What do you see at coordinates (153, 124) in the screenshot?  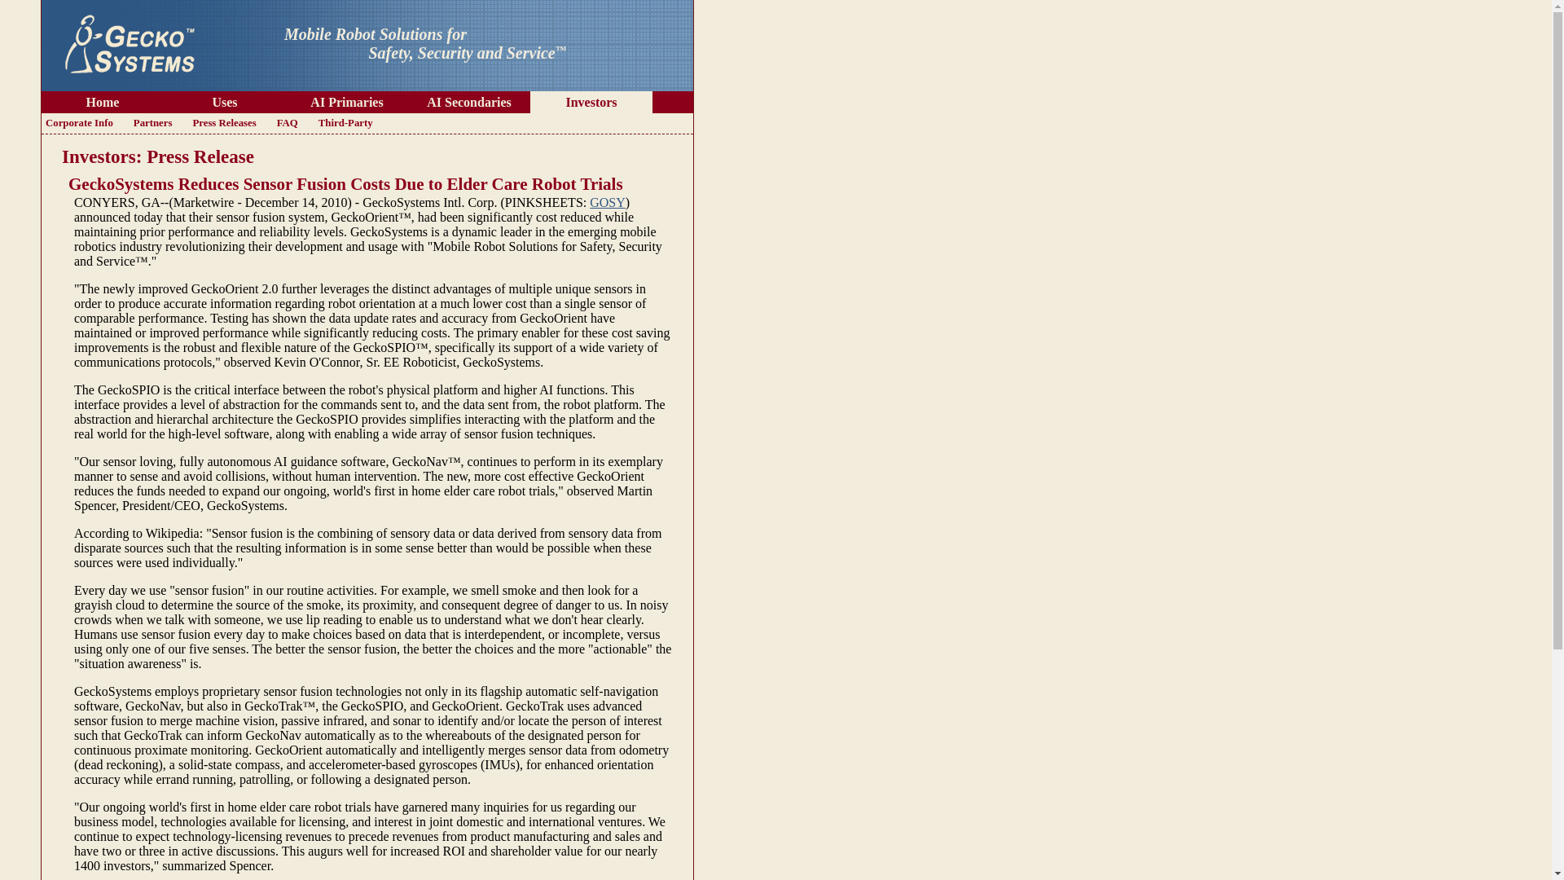 I see `Partners` at bounding box center [153, 124].